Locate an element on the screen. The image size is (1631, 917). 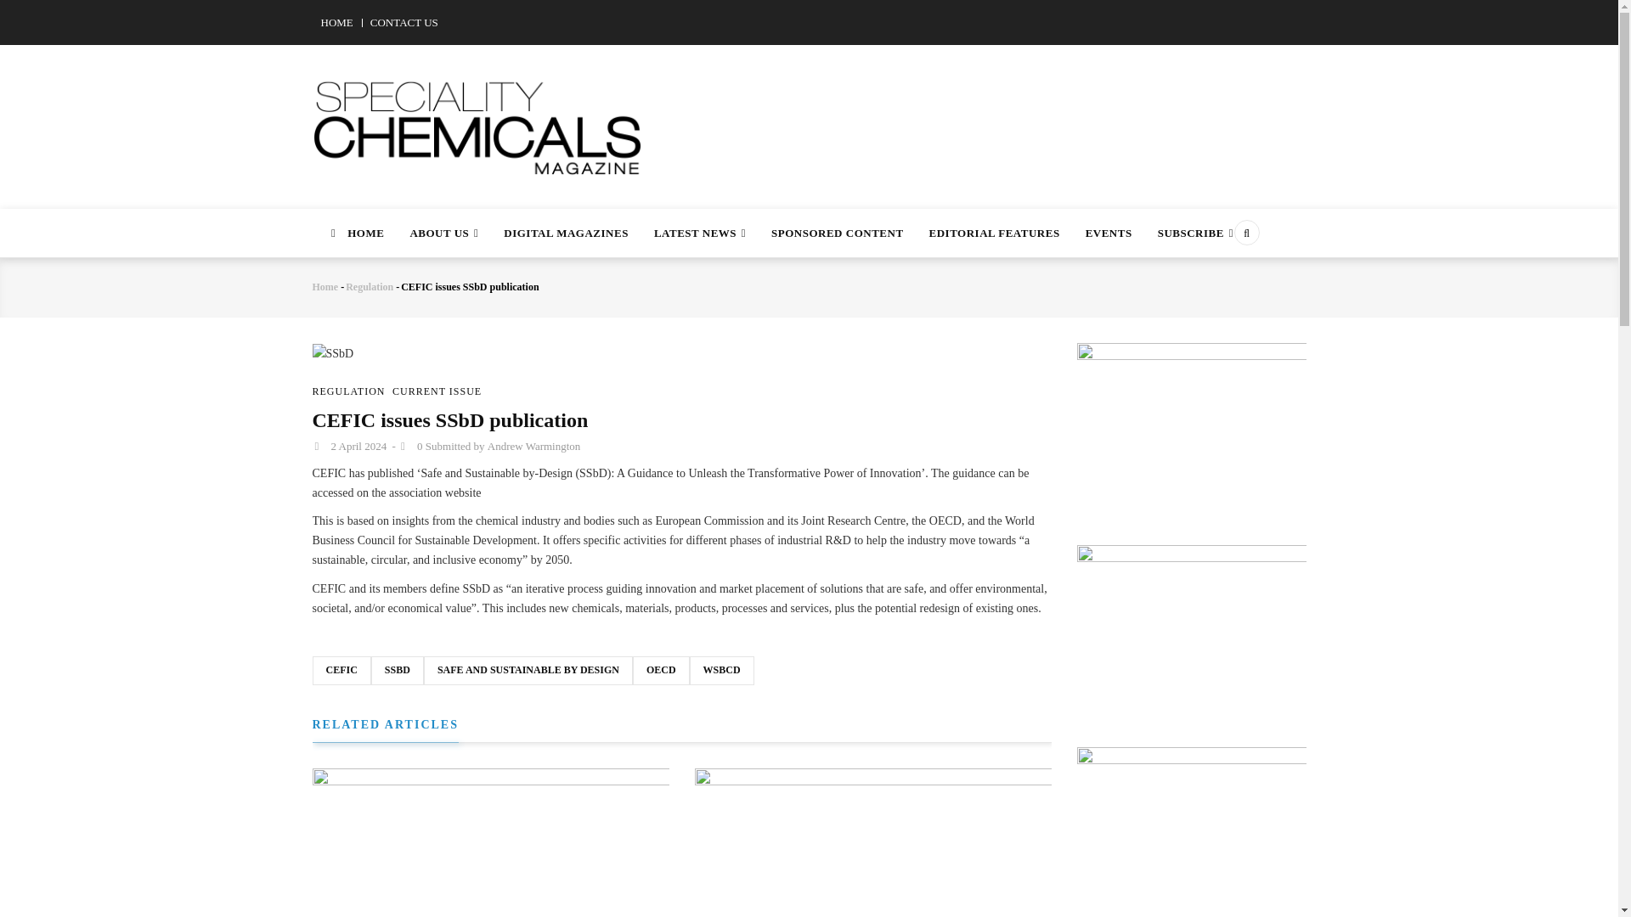
ABOUT US is located at coordinates (443, 233).